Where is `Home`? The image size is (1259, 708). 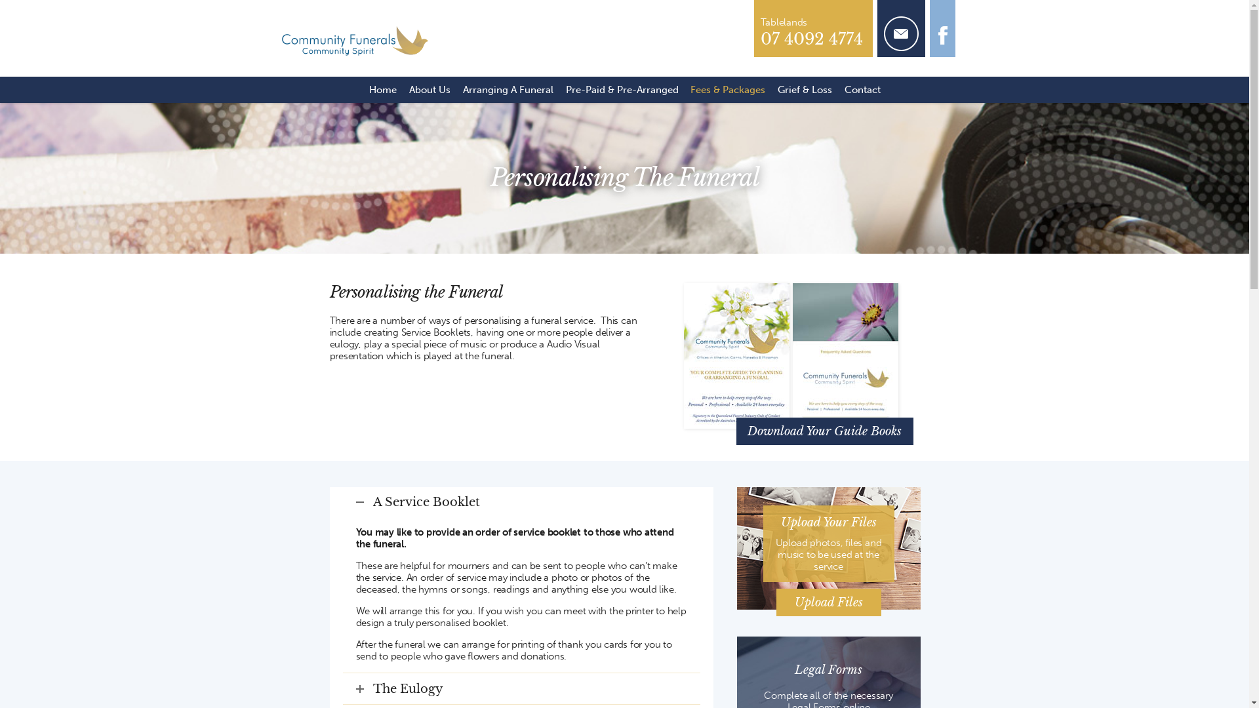 Home is located at coordinates (383, 90).